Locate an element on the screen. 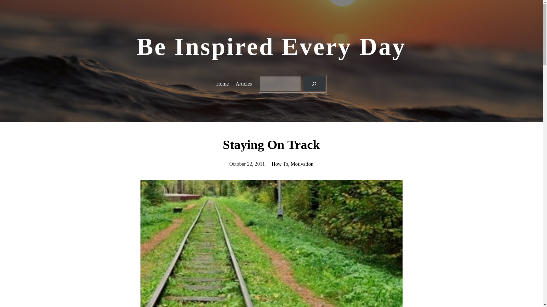  Be Inspired Every Day is located at coordinates (272, 46).